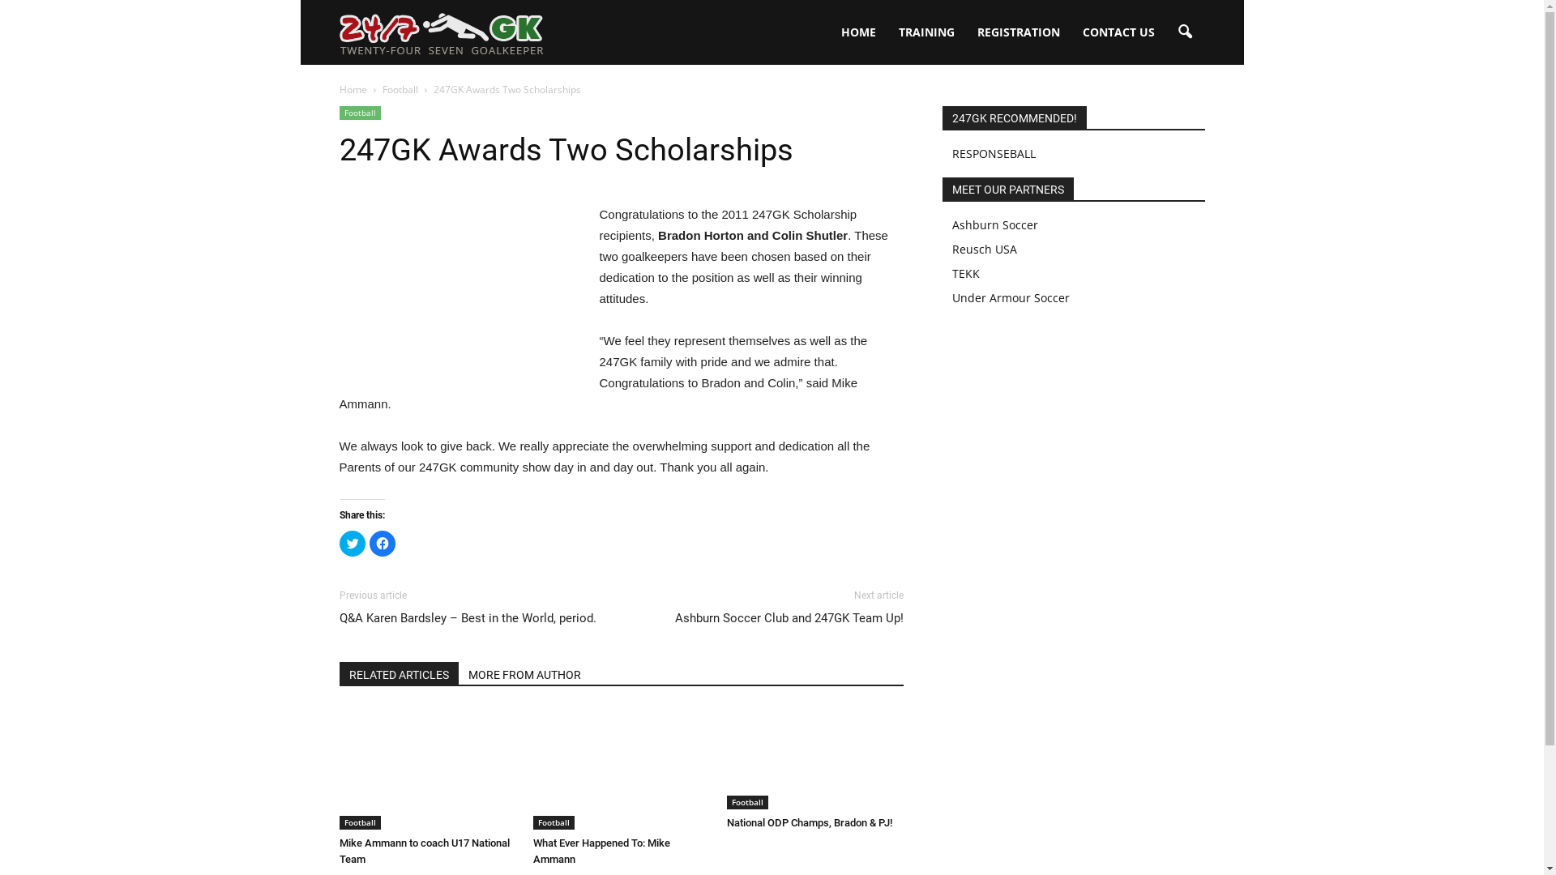  What do you see at coordinates (441, 32) in the screenshot?
I see `Twenty-Four Seven Goalkeeper` at bounding box center [441, 32].